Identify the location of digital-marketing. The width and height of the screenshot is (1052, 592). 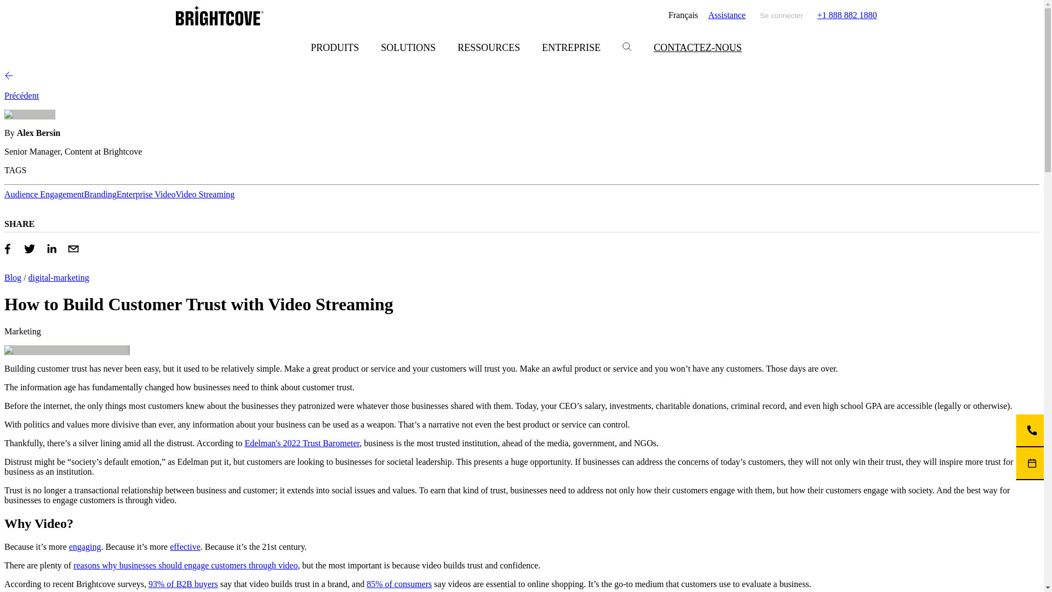
(59, 277).